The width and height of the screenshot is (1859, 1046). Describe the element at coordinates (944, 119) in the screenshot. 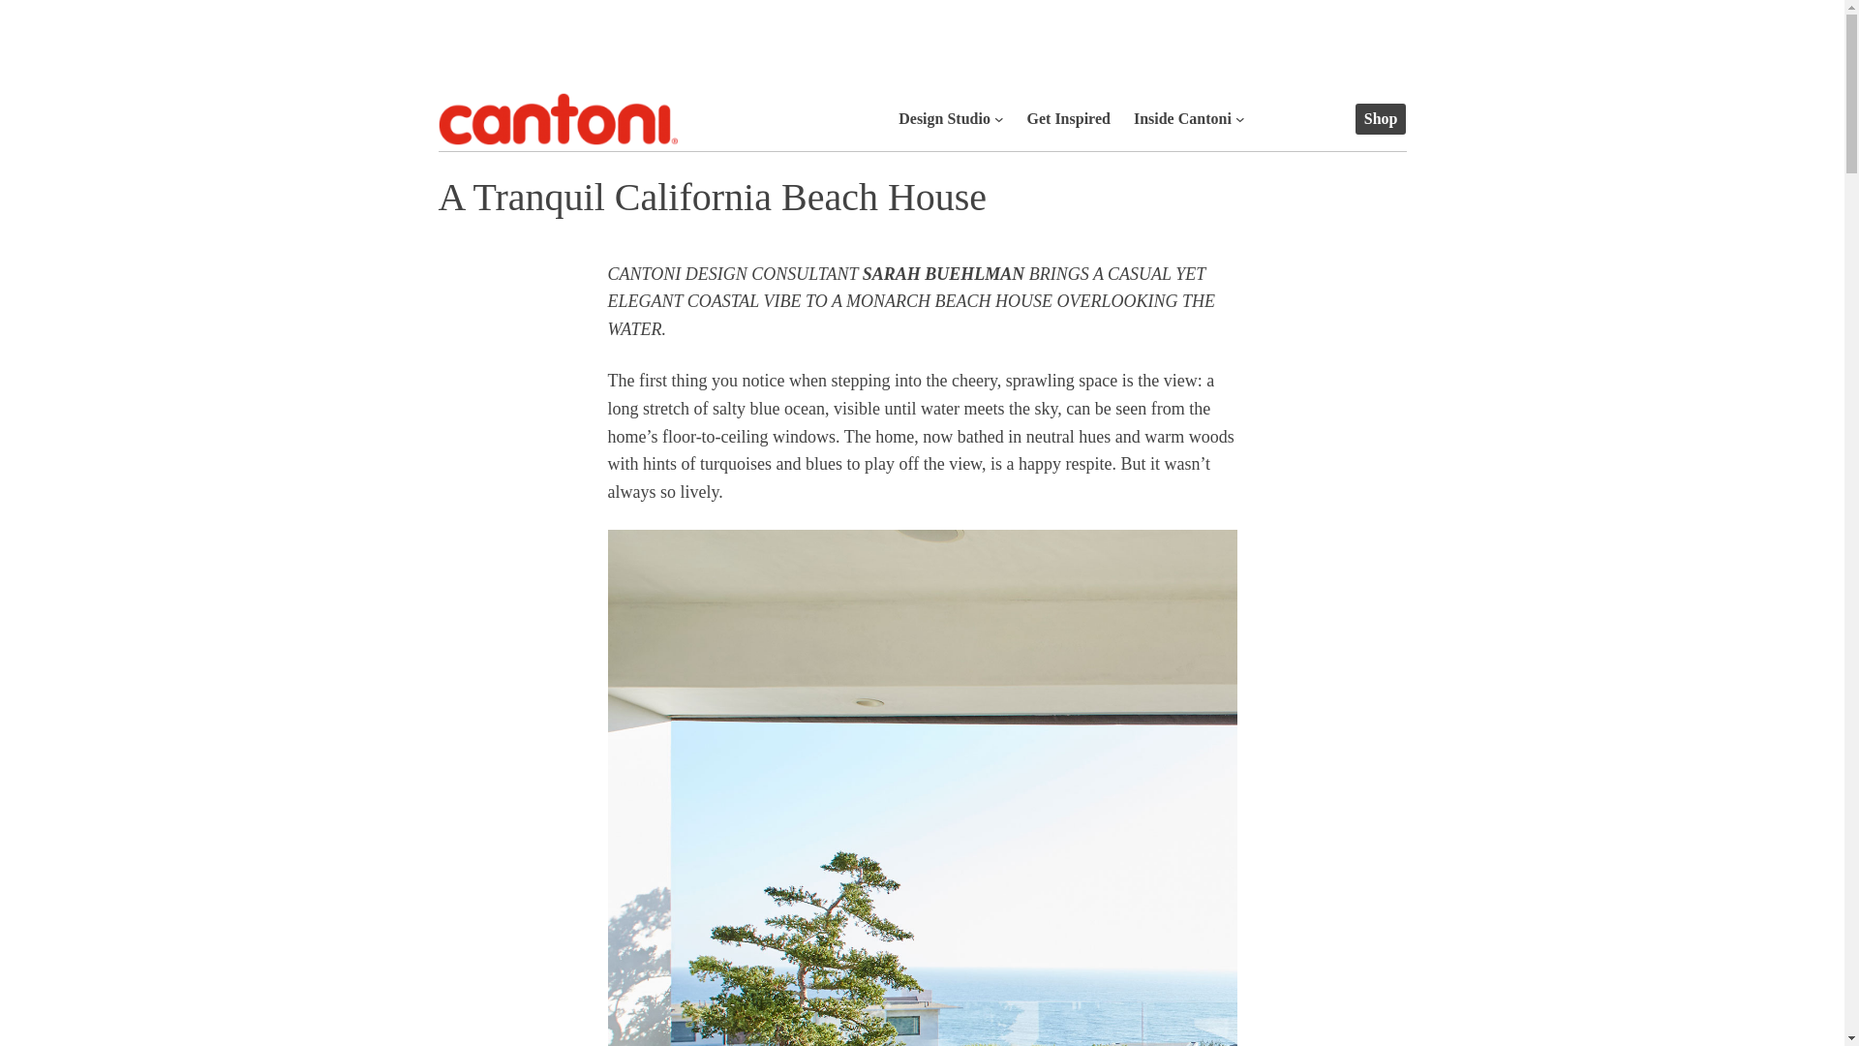

I see `Design Studio` at that location.